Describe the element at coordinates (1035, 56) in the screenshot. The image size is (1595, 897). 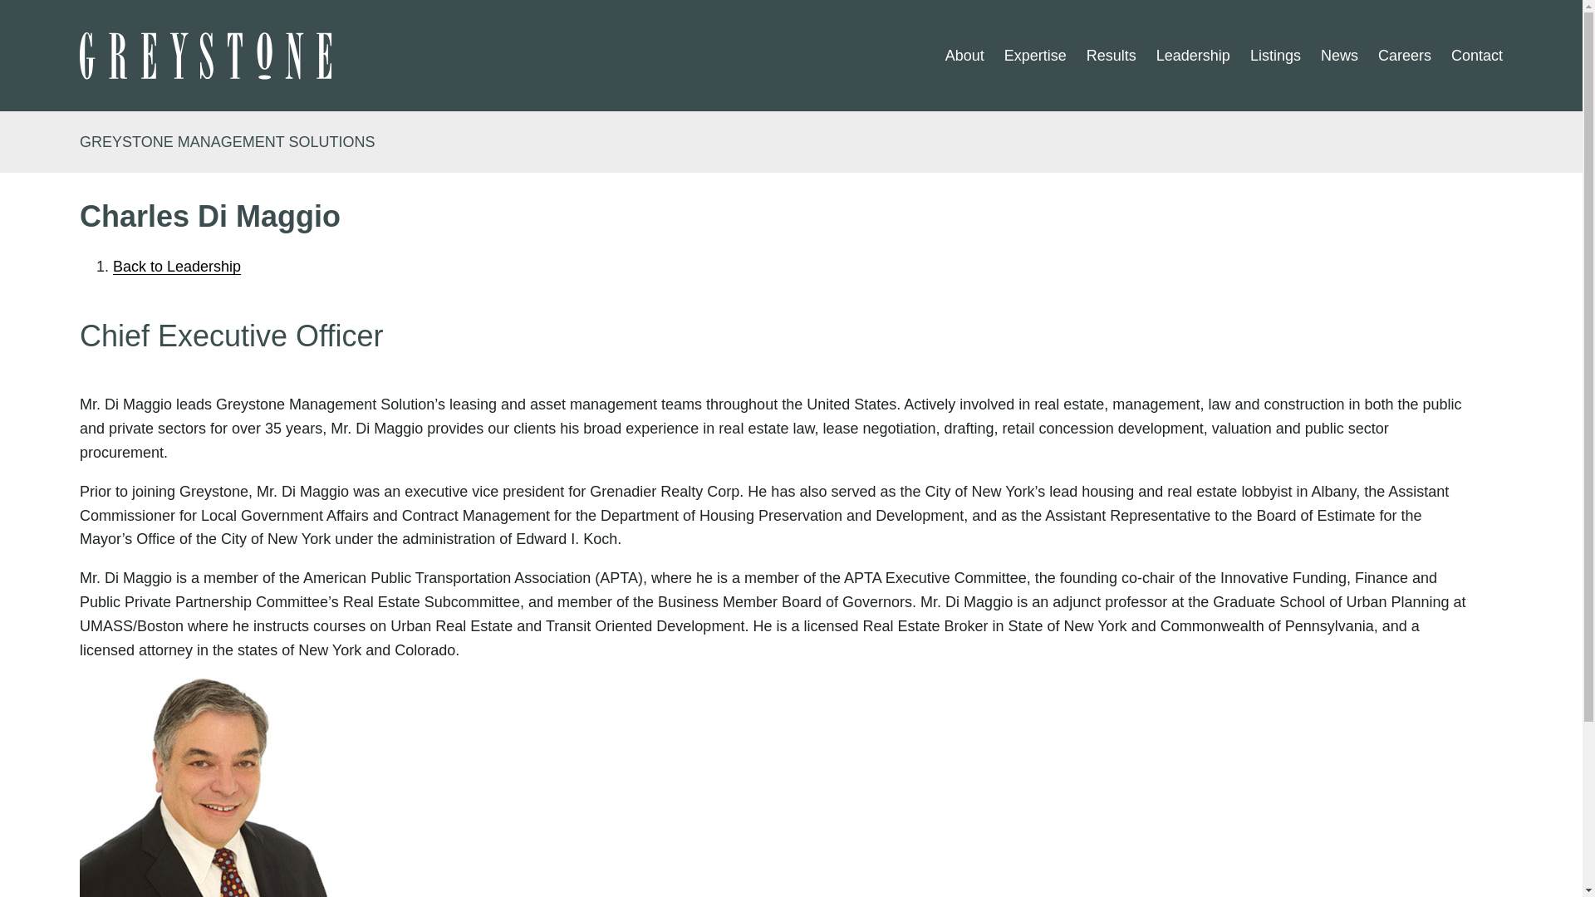
I see `Expertise` at that location.